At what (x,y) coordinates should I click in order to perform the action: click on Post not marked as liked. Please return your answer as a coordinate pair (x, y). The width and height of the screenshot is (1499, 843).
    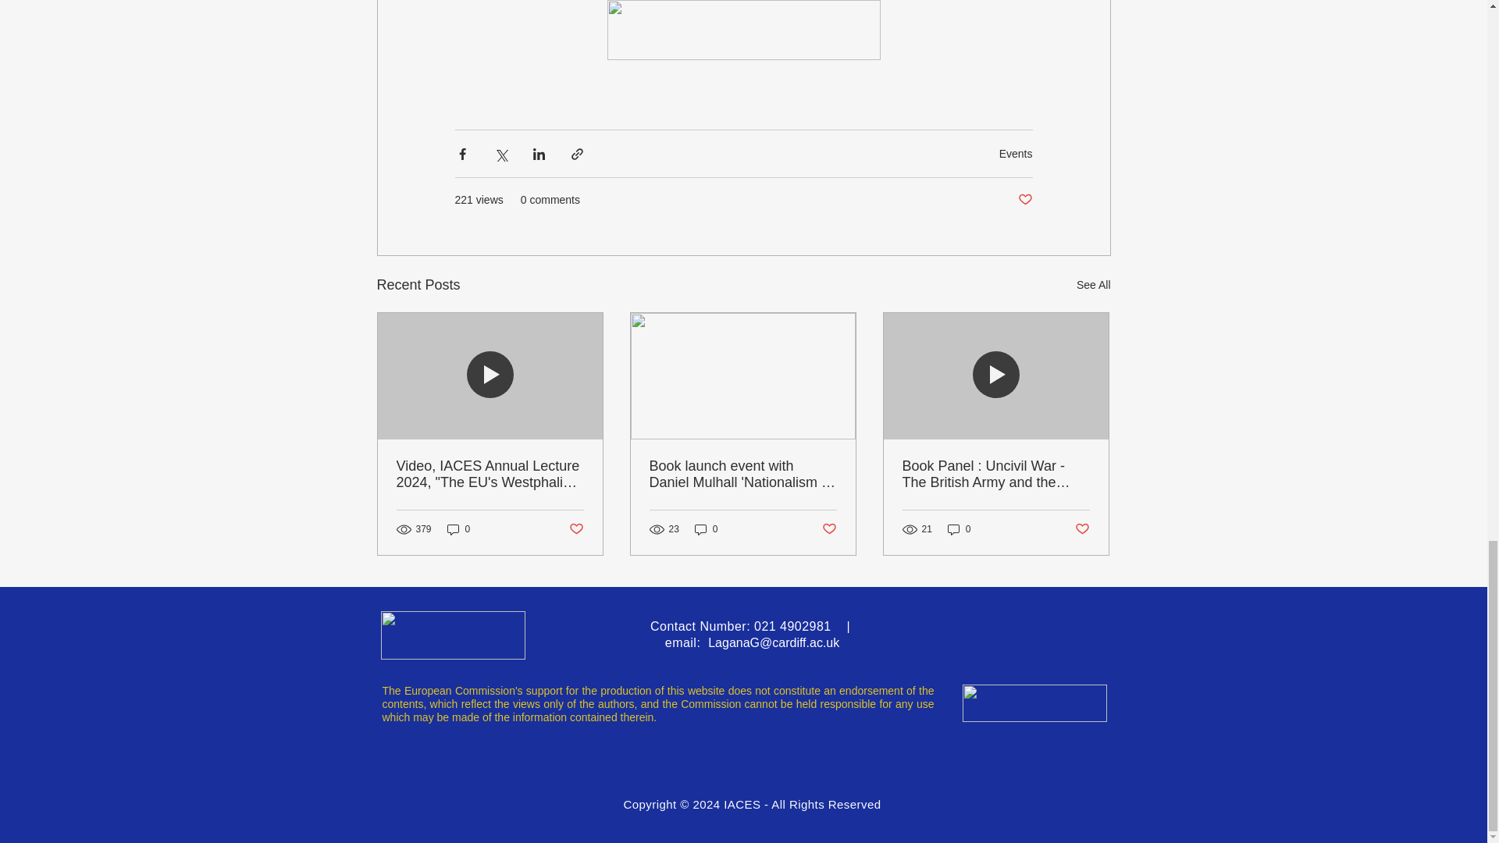
    Looking at the image, I should click on (1024, 200).